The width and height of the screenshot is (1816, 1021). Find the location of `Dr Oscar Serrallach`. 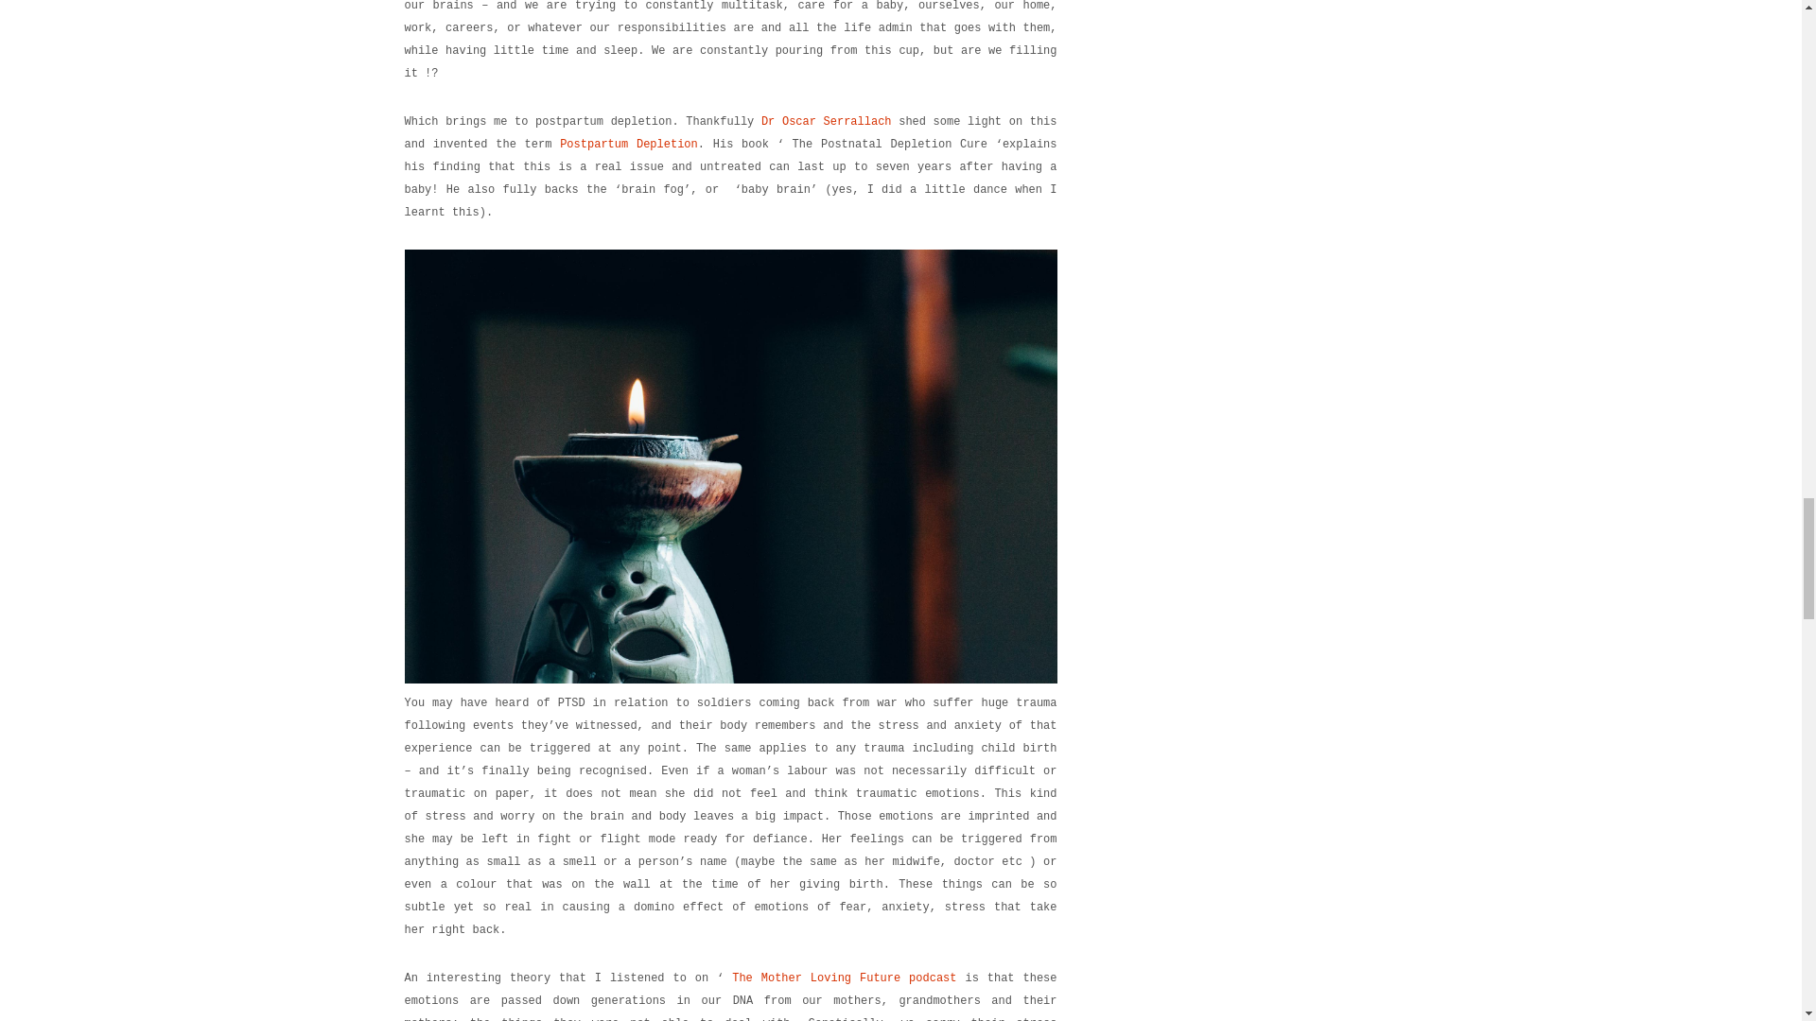

Dr Oscar Serrallach is located at coordinates (826, 122).